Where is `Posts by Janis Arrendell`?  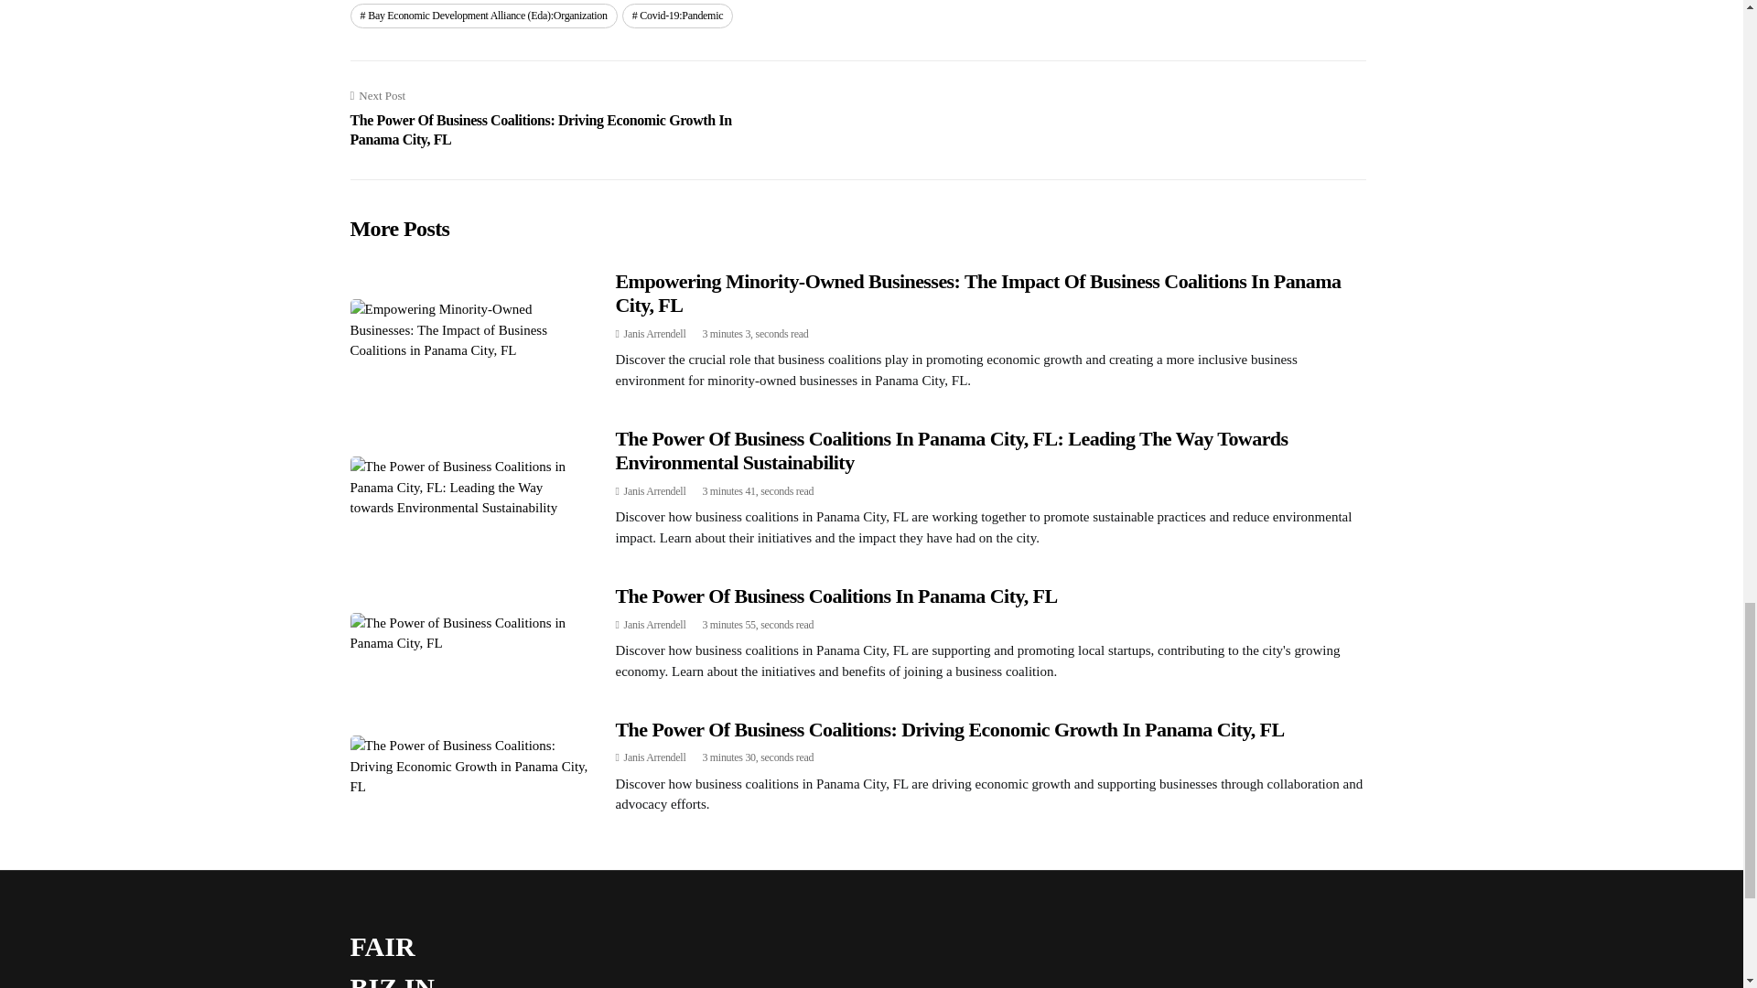
Posts by Janis Arrendell is located at coordinates (655, 491).